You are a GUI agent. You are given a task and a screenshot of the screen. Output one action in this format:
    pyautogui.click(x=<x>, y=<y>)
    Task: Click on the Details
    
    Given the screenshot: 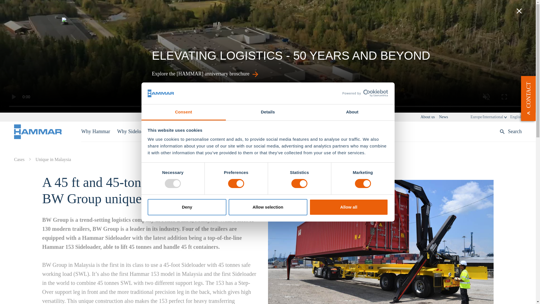 What is the action you would take?
    pyautogui.click(x=268, y=112)
    